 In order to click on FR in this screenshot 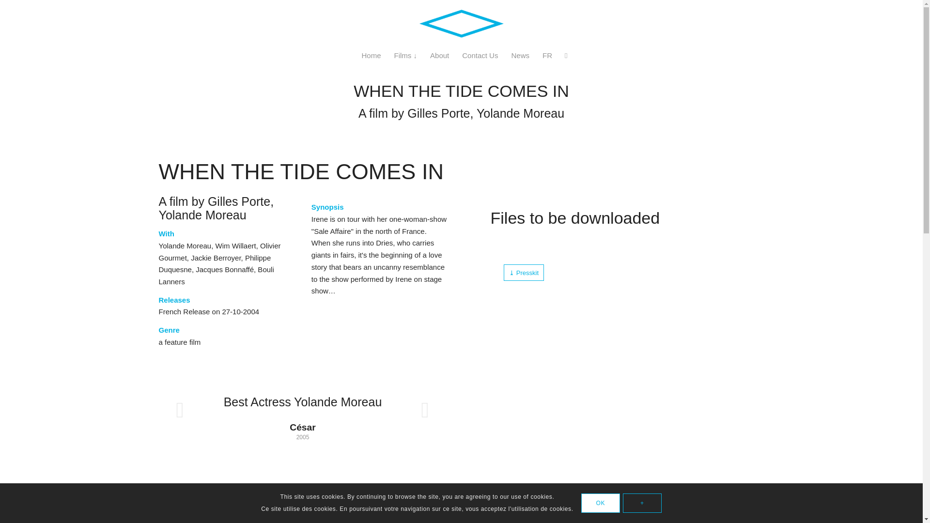, I will do `click(547, 55)`.